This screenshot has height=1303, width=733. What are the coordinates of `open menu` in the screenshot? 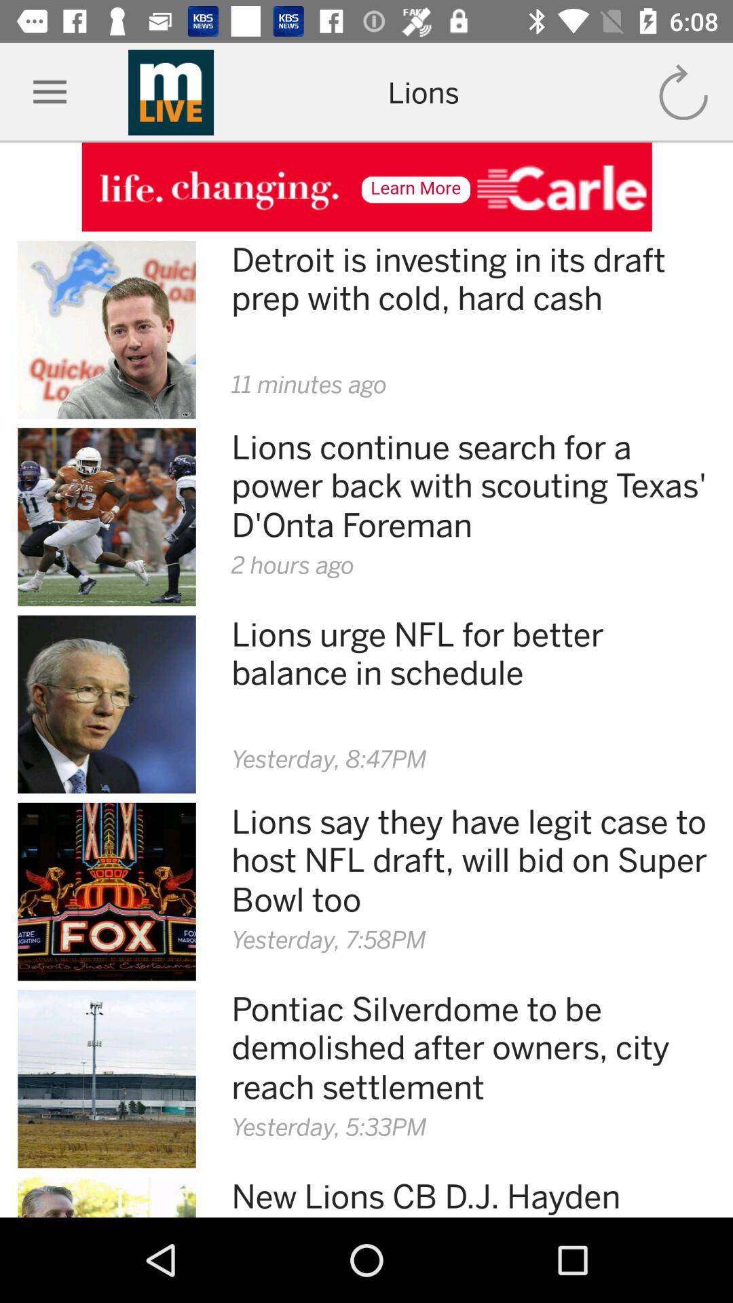 It's located at (50, 92).